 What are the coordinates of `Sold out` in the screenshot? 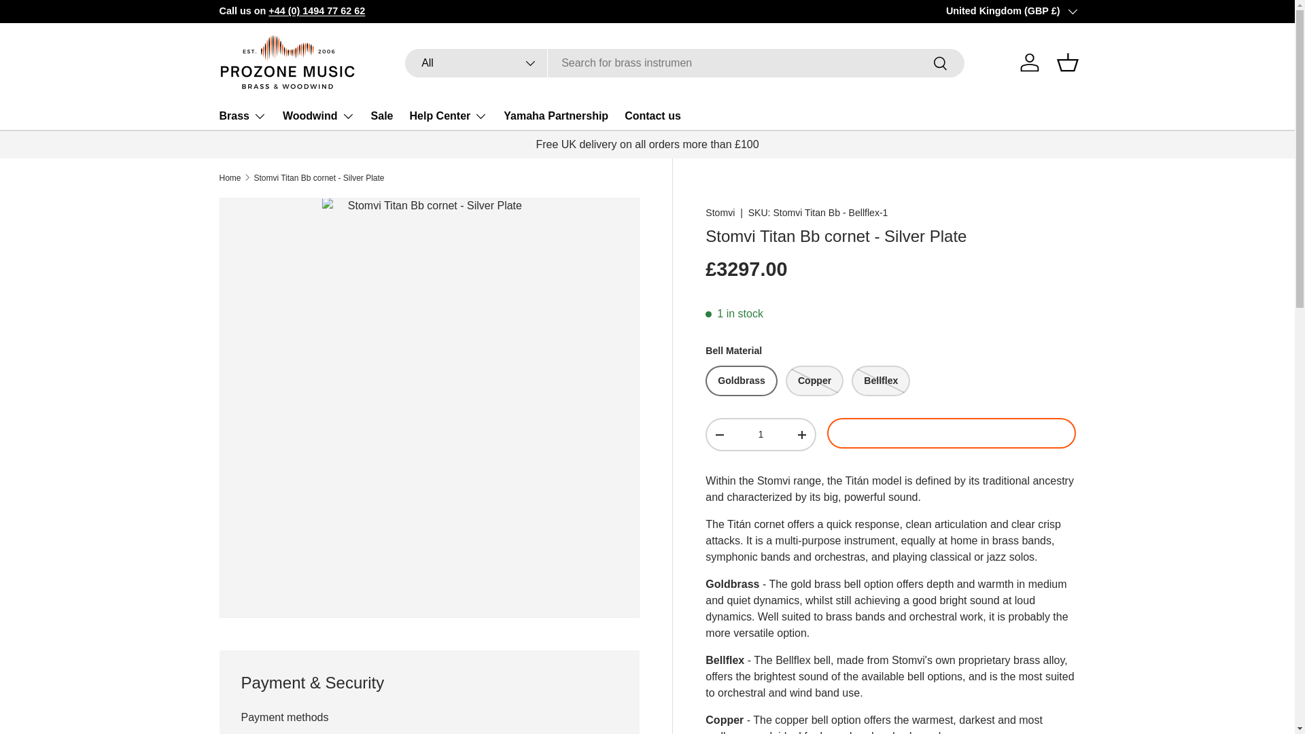 It's located at (814, 381).